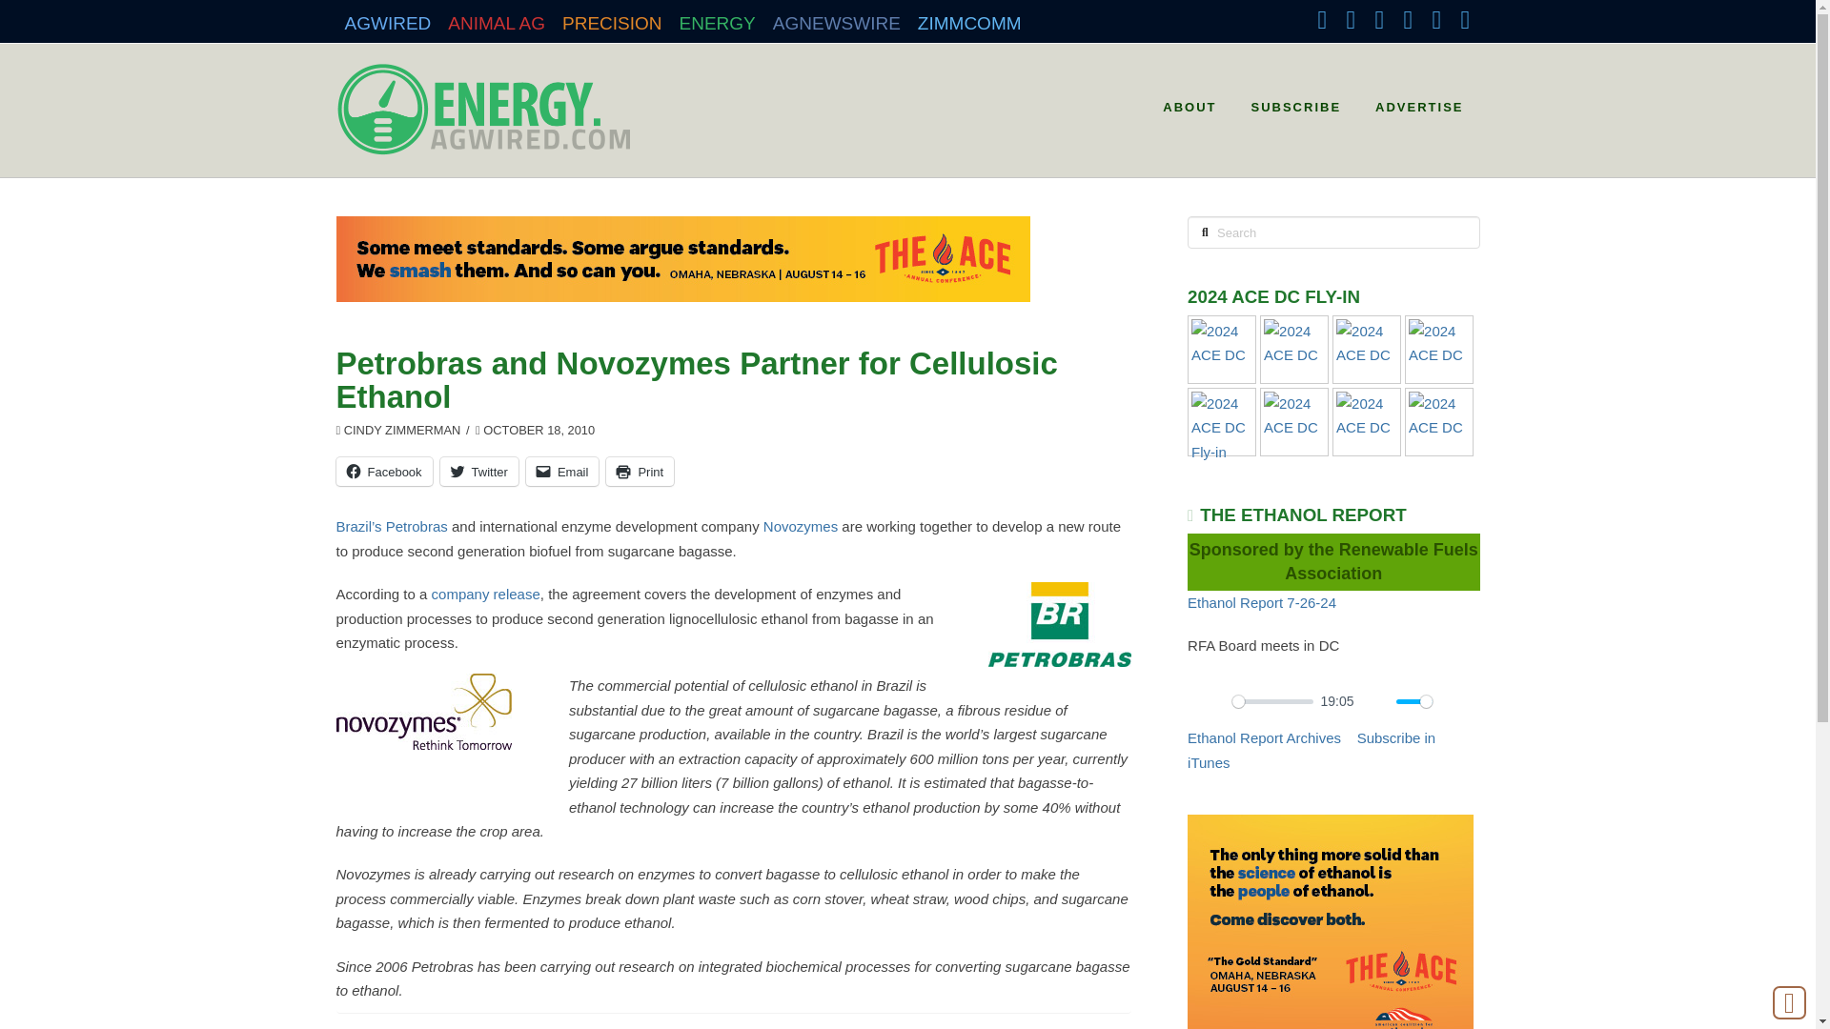 The image size is (1830, 1029). What do you see at coordinates (562, 471) in the screenshot?
I see `Click to email a link to a friend` at bounding box center [562, 471].